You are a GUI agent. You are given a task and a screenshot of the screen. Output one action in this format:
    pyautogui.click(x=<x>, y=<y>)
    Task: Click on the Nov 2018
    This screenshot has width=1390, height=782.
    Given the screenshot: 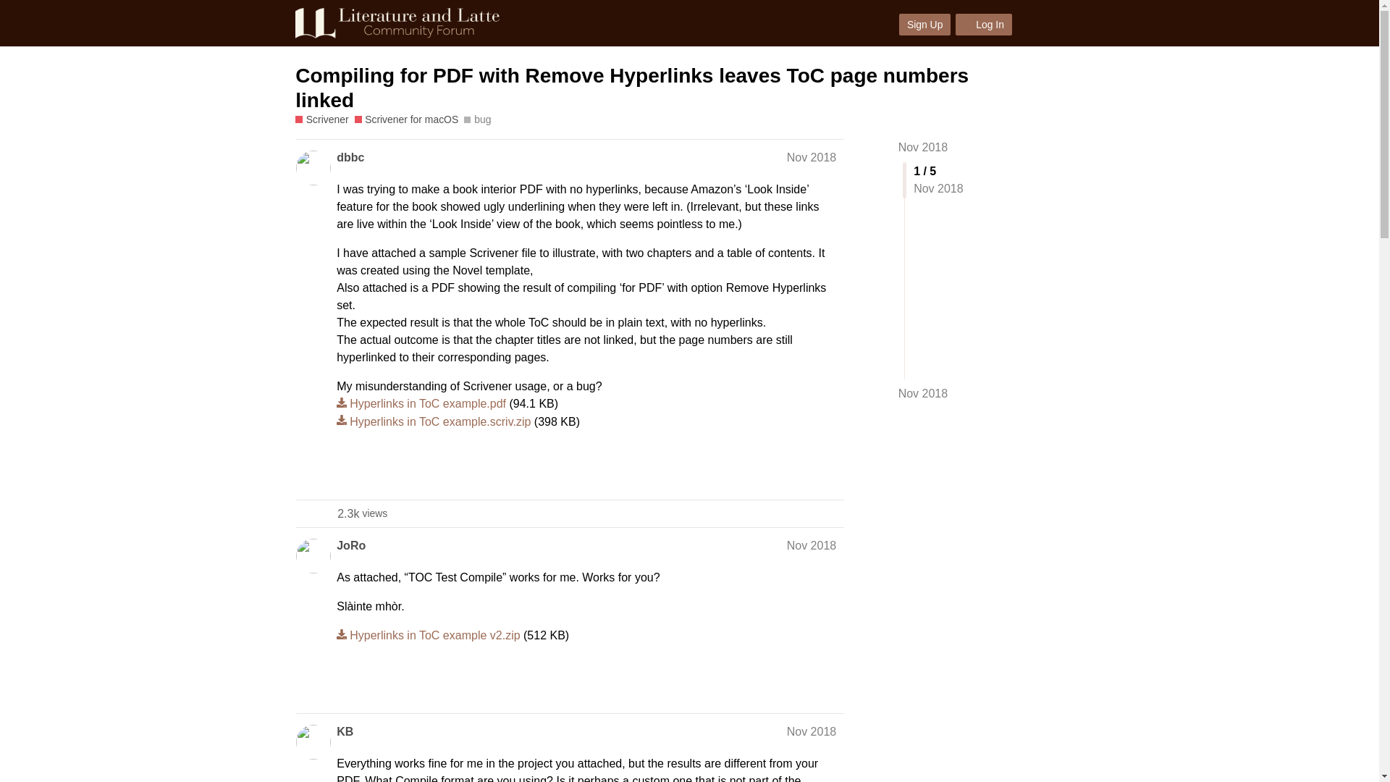 What is the action you would take?
    pyautogui.click(x=922, y=147)
    